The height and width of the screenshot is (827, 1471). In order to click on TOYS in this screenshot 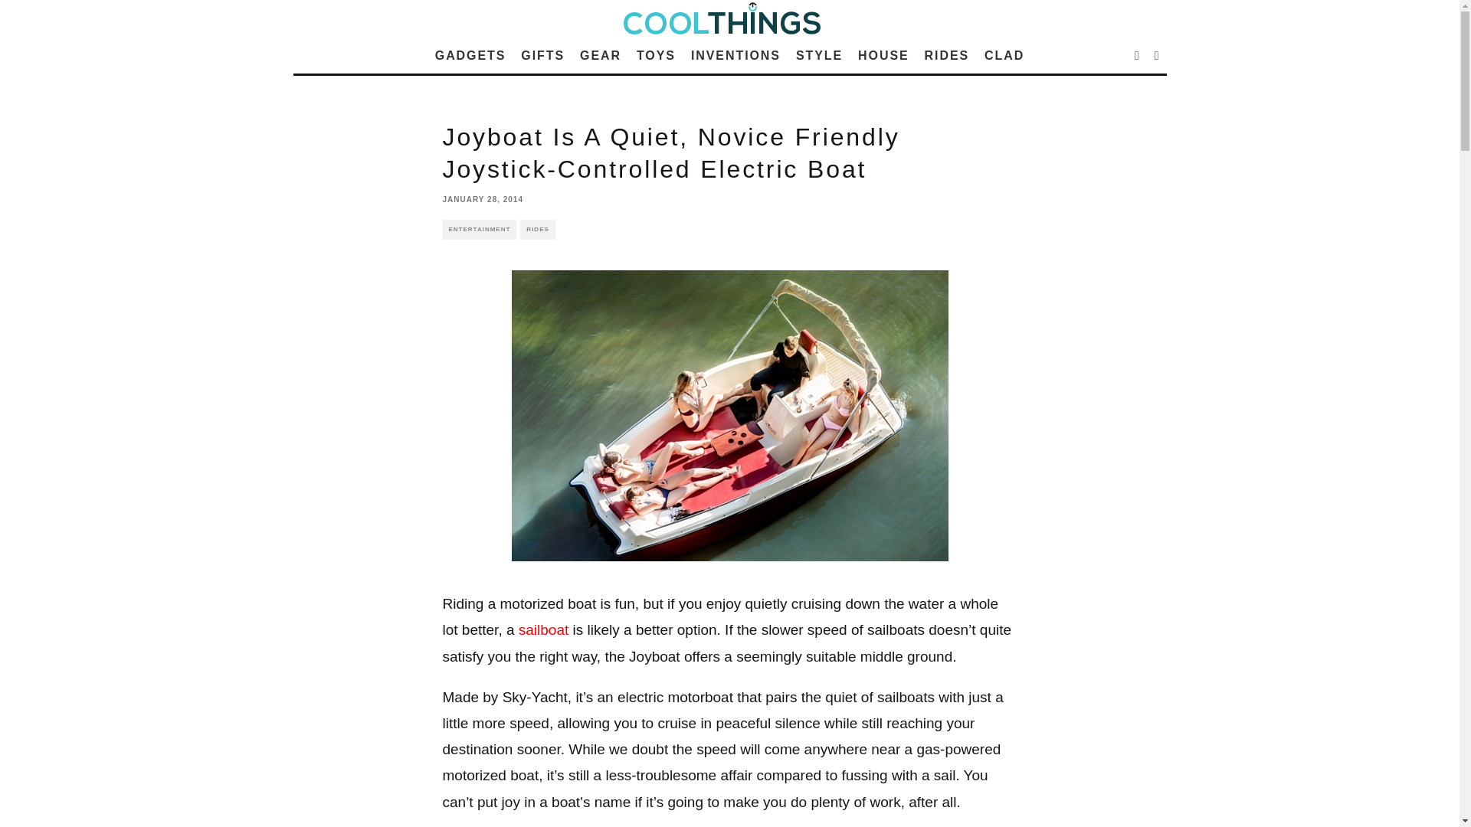, I will do `click(656, 55)`.